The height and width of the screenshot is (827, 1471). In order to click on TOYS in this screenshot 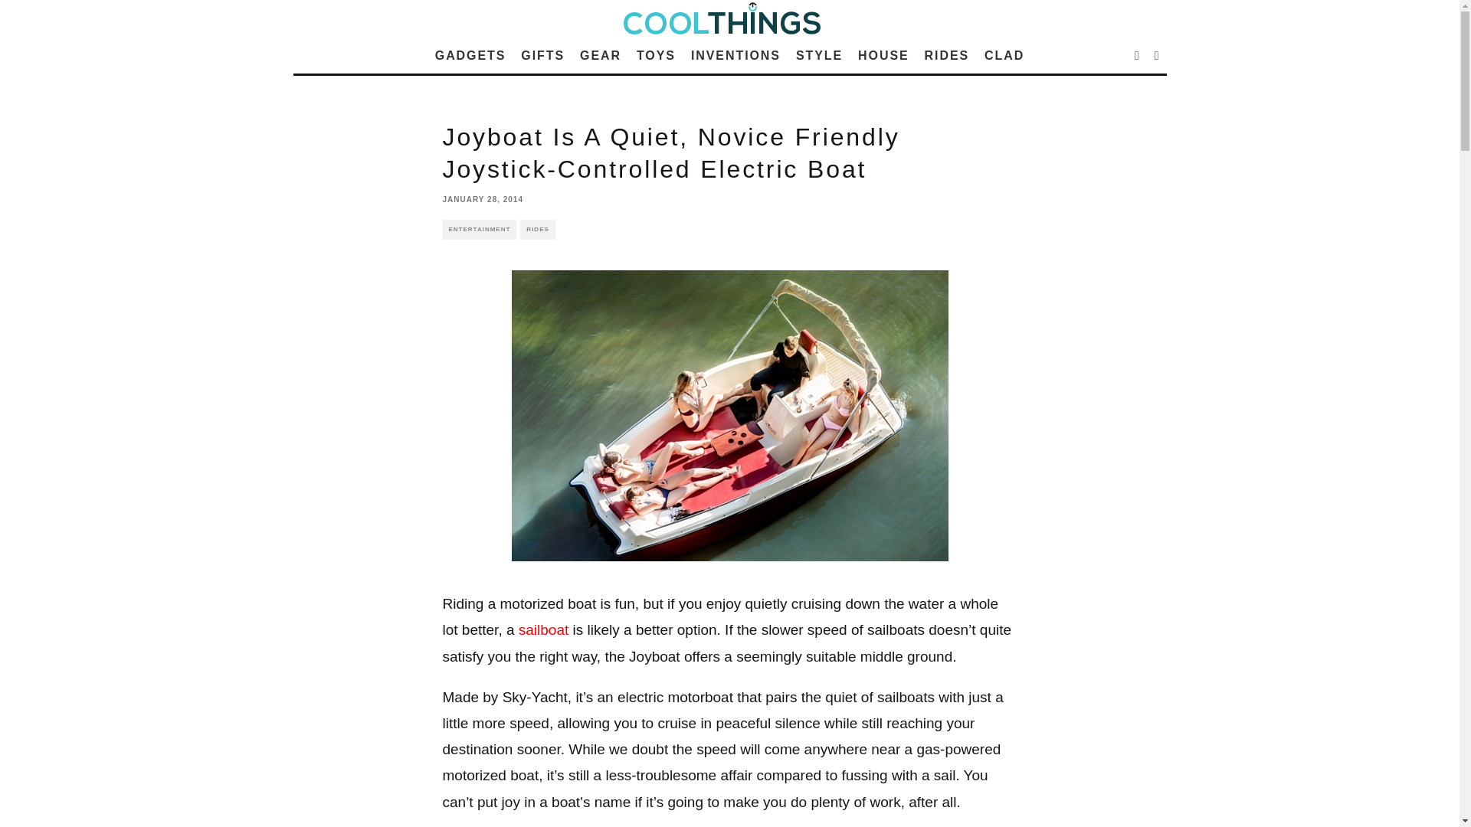, I will do `click(656, 55)`.